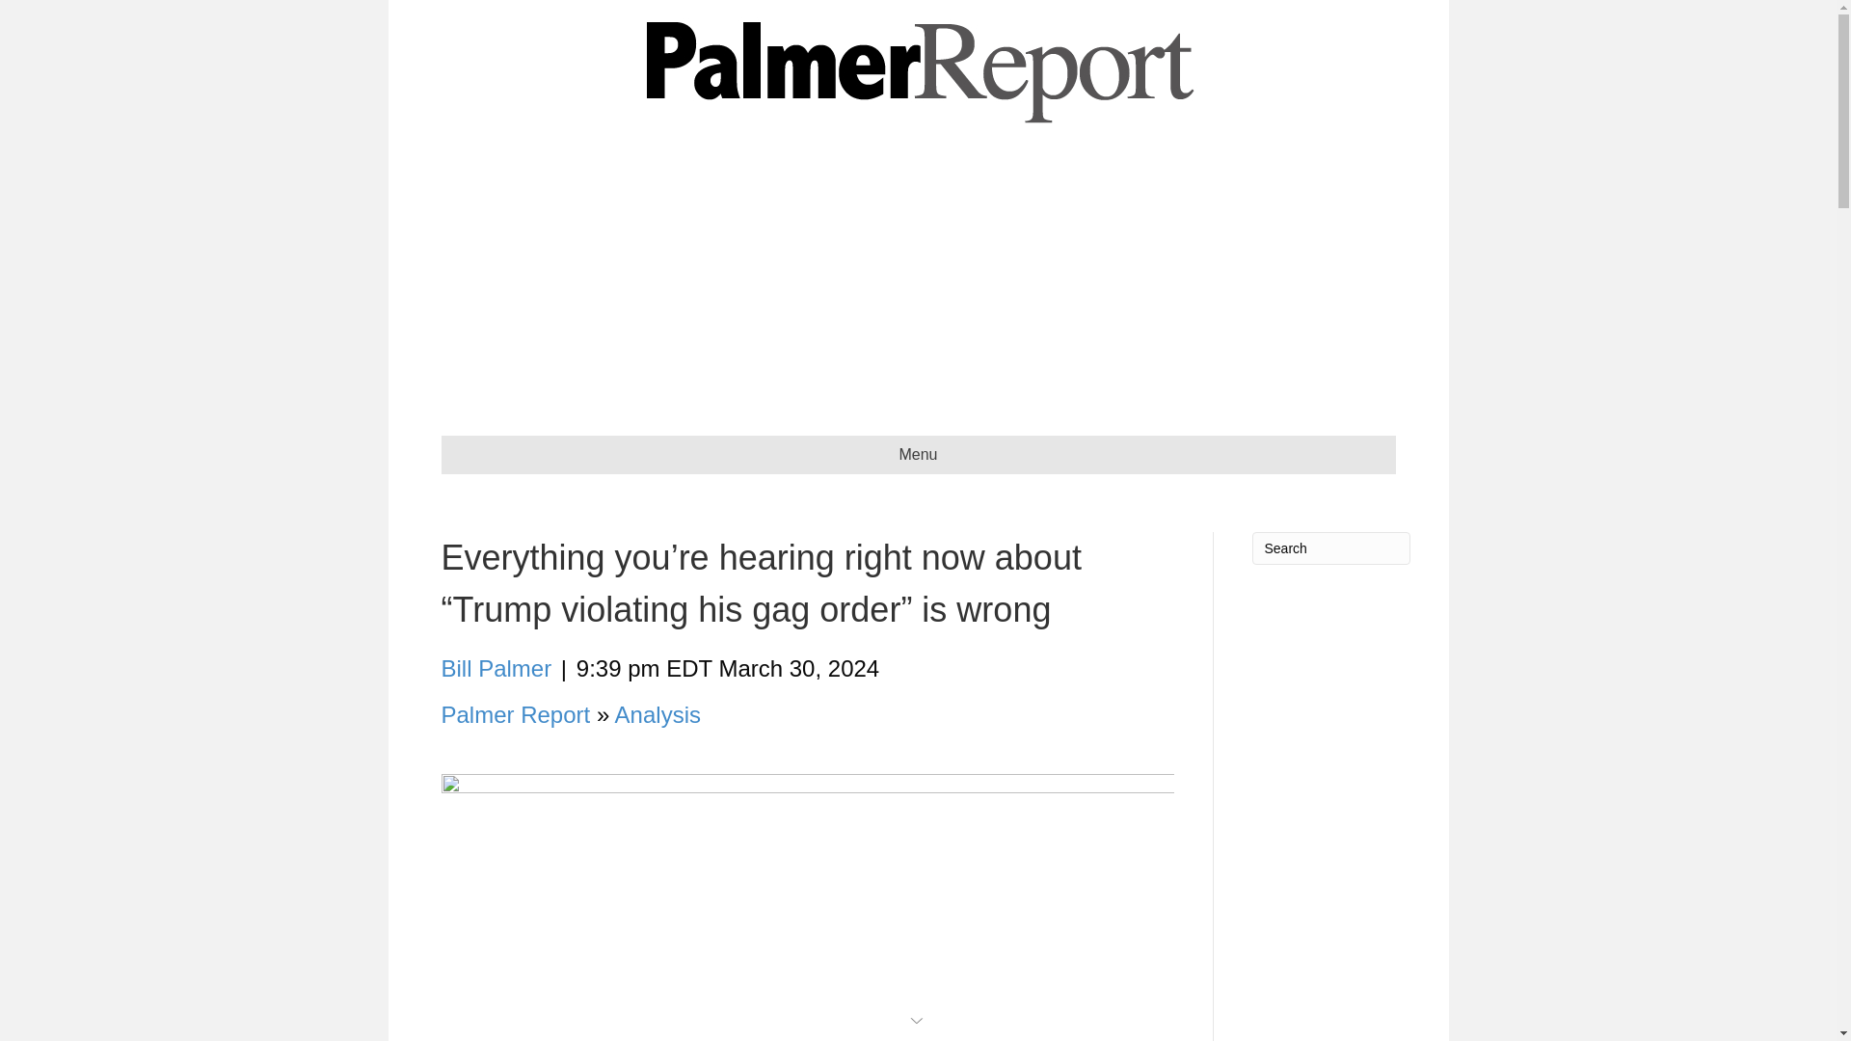  I want to click on Type and press Enter to search., so click(1329, 547).